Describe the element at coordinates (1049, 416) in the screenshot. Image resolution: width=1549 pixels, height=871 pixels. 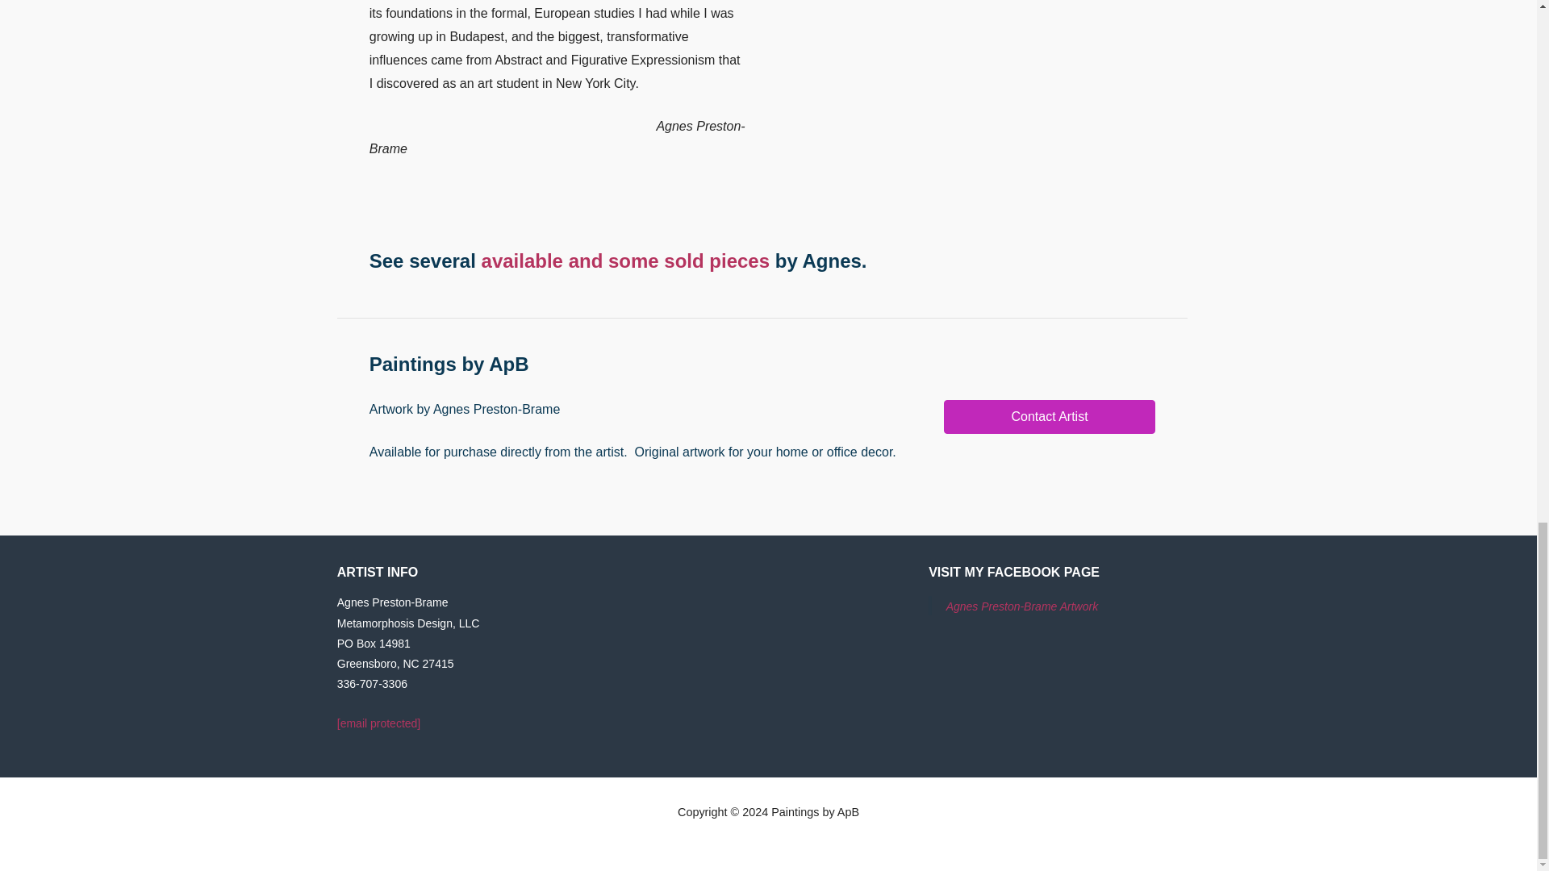
I see `Contact Artist` at that location.